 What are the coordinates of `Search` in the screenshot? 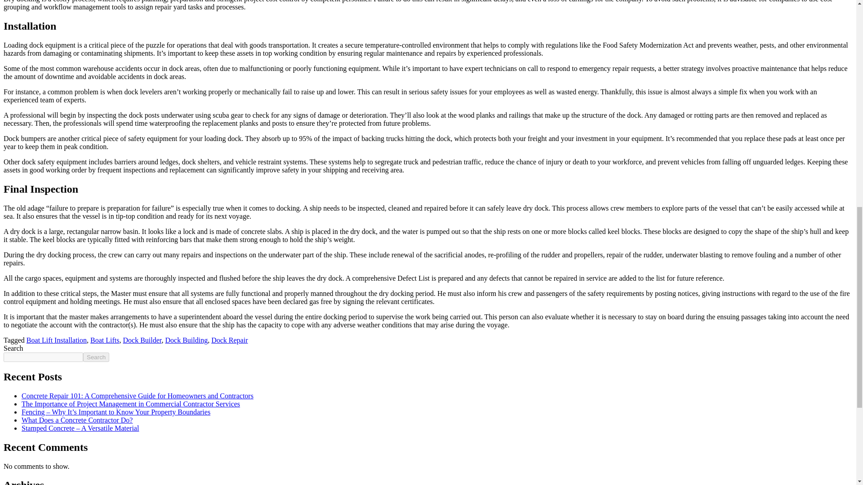 It's located at (96, 357).